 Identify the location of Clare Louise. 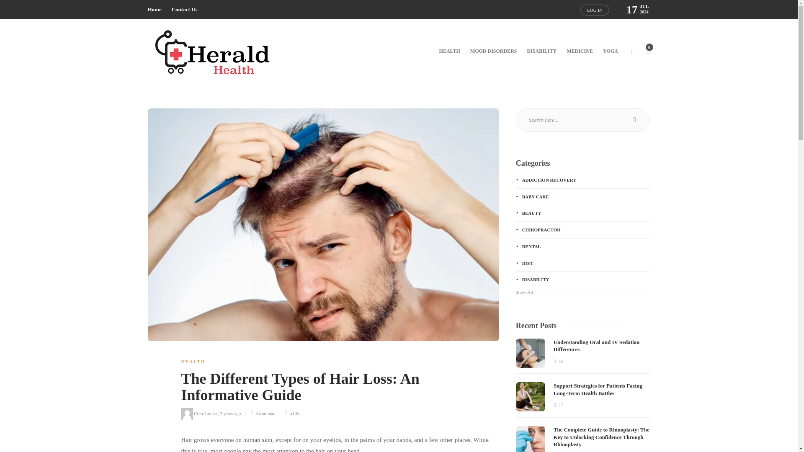
(206, 413).